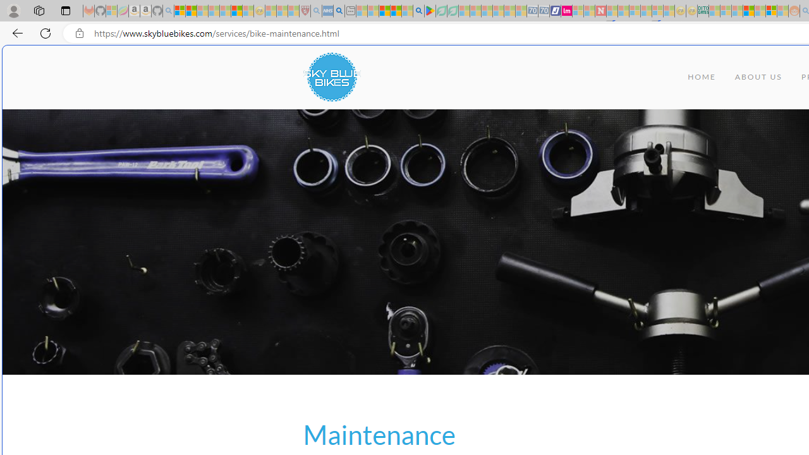 This screenshot has width=809, height=455. Describe the element at coordinates (384, 11) in the screenshot. I see `Microsoft Start` at that location.